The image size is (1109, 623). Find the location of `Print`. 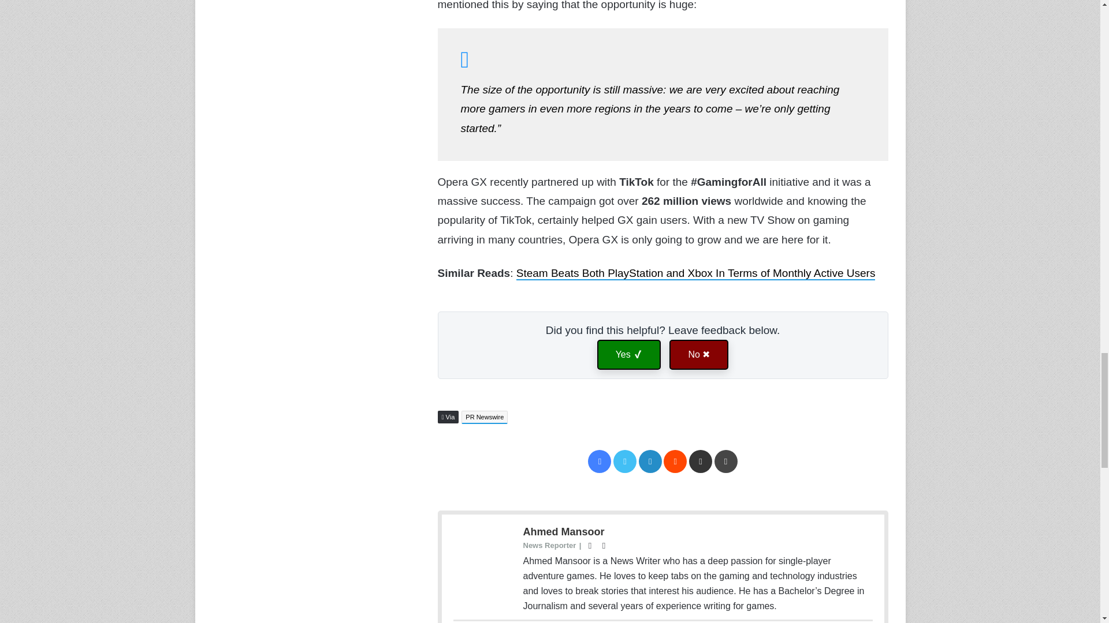

Print is located at coordinates (725, 461).